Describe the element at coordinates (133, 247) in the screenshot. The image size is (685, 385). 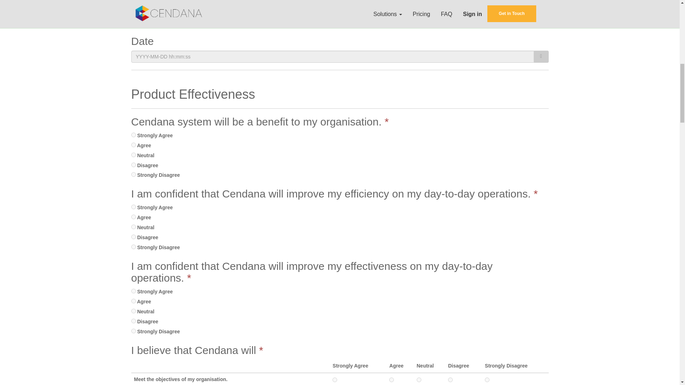
I see `4471` at that location.